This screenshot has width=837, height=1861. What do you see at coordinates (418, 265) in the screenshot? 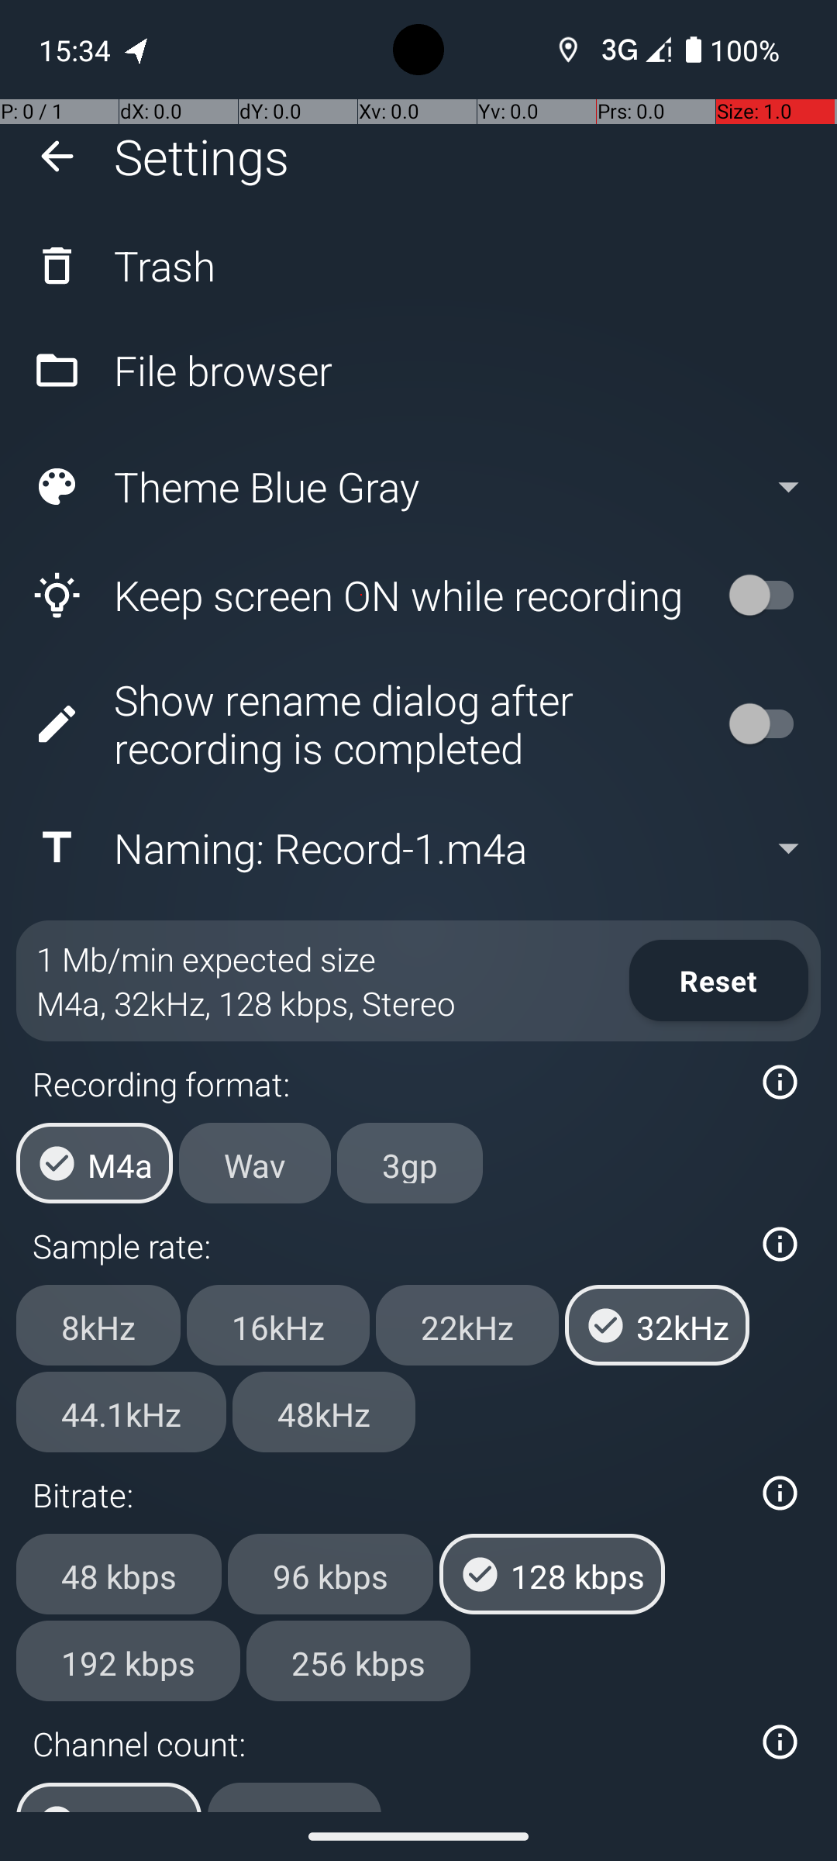
I see `Trash` at bounding box center [418, 265].